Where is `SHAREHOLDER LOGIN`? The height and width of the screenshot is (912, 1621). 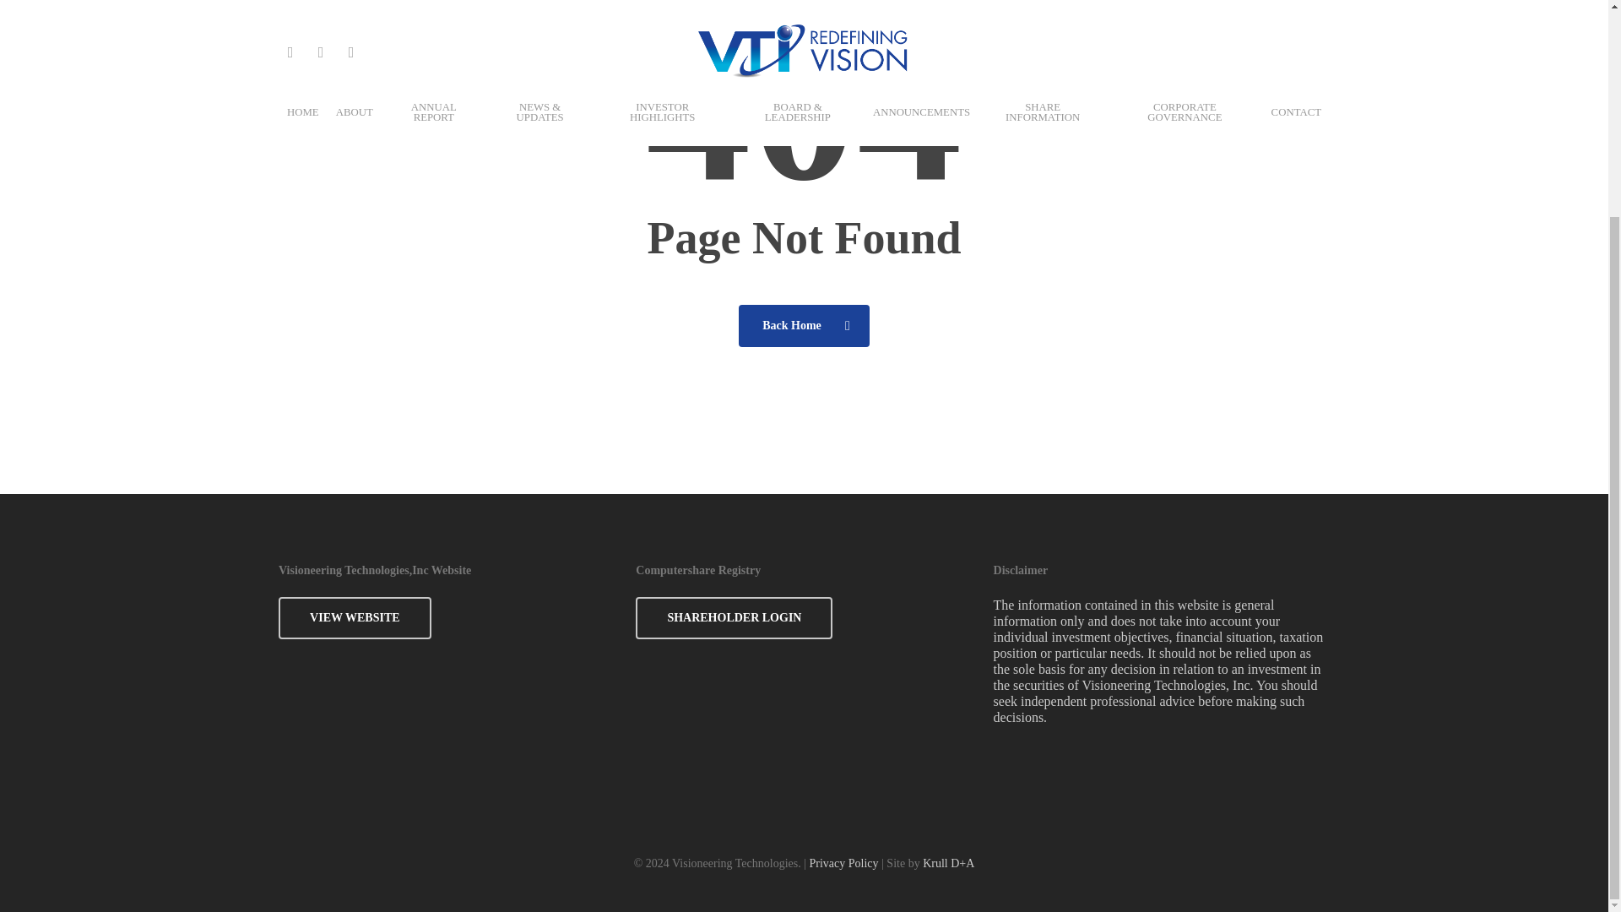
SHAREHOLDER LOGIN is located at coordinates (734, 618).